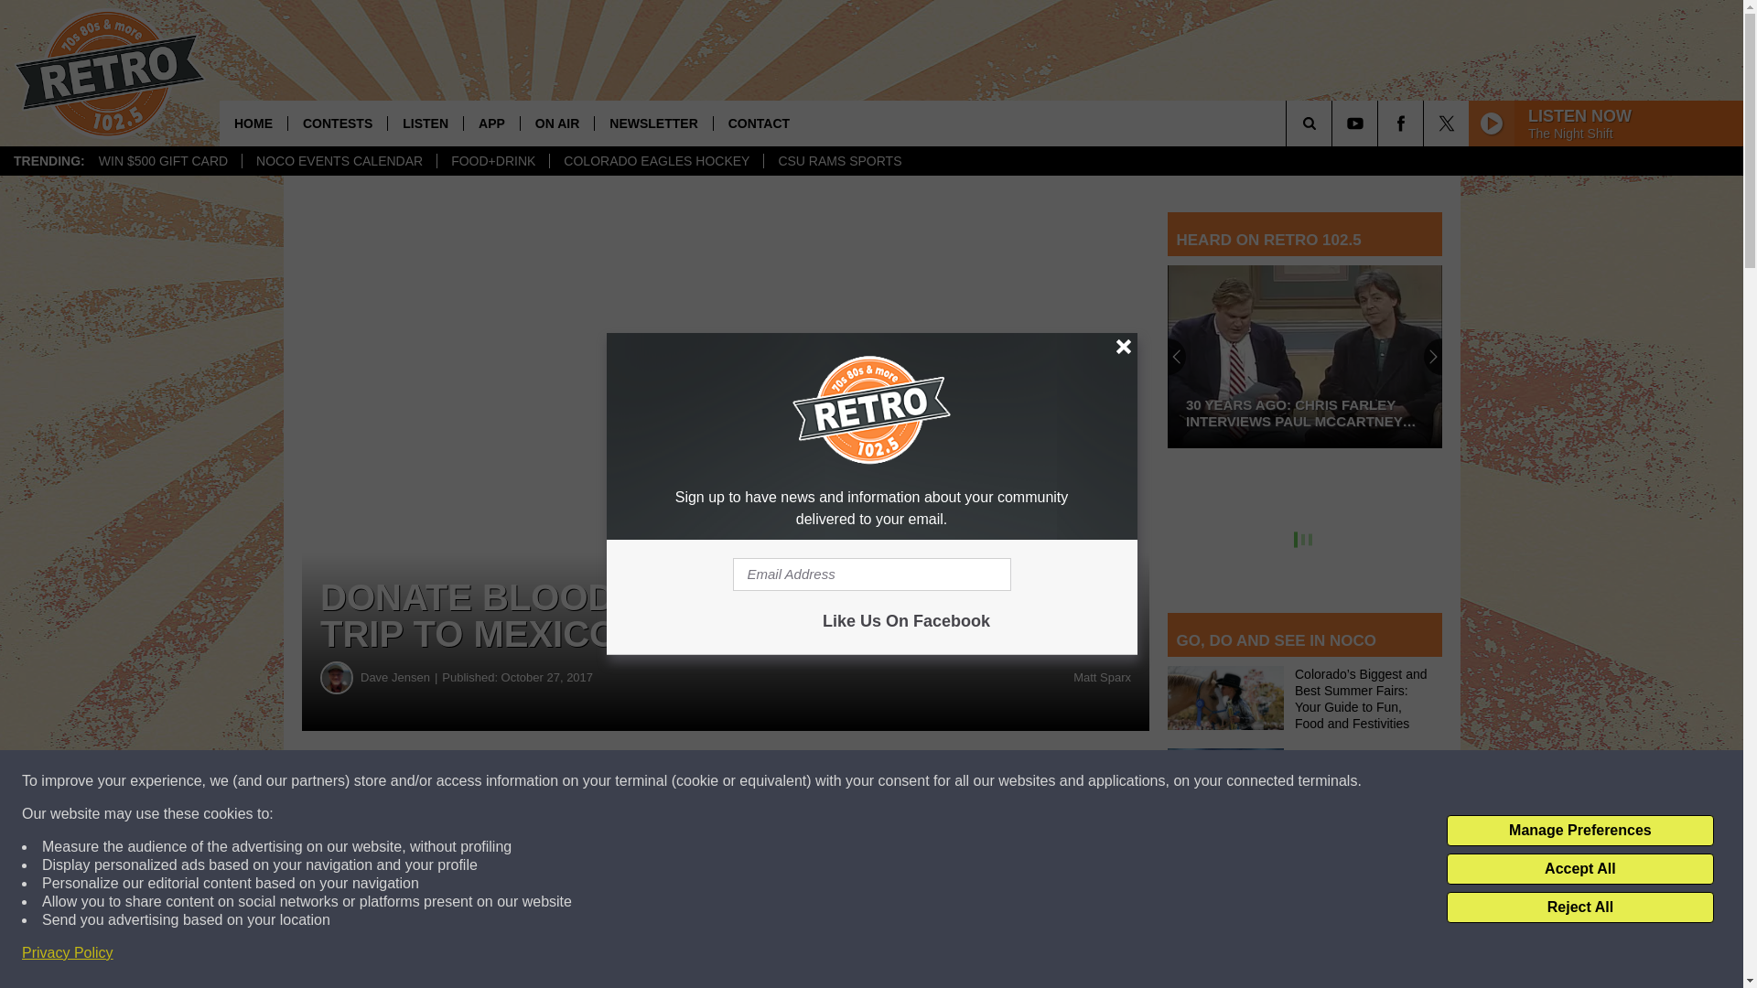  What do you see at coordinates (253, 123) in the screenshot?
I see `HOME` at bounding box center [253, 123].